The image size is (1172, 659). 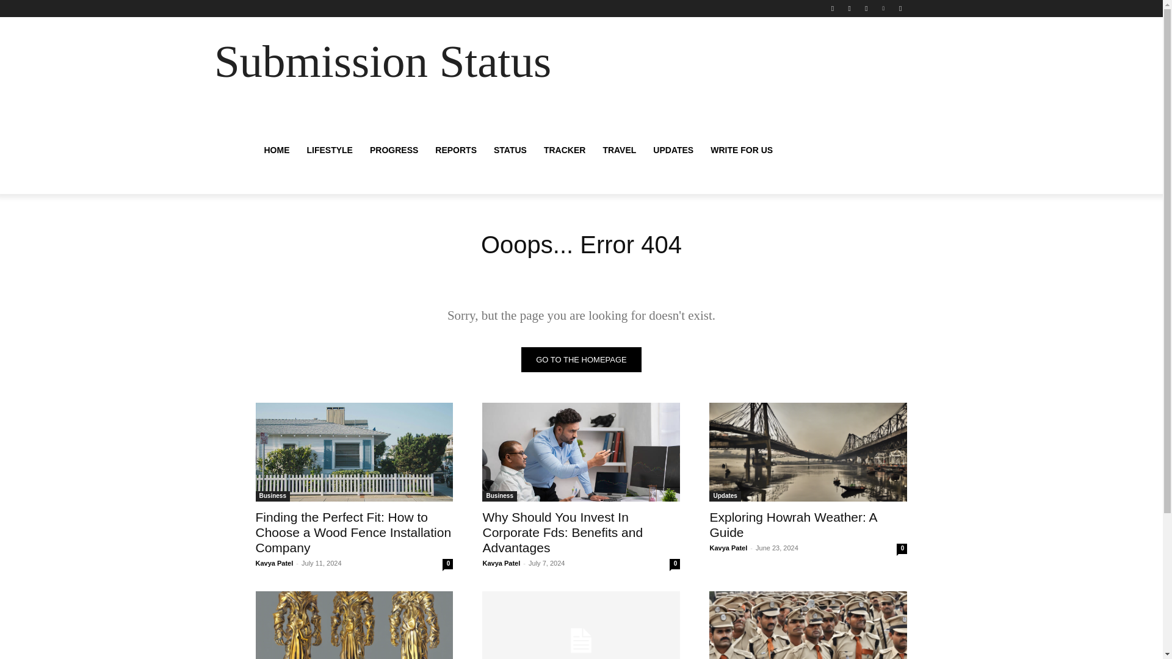 What do you see at coordinates (382, 62) in the screenshot?
I see `Submission Status` at bounding box center [382, 62].